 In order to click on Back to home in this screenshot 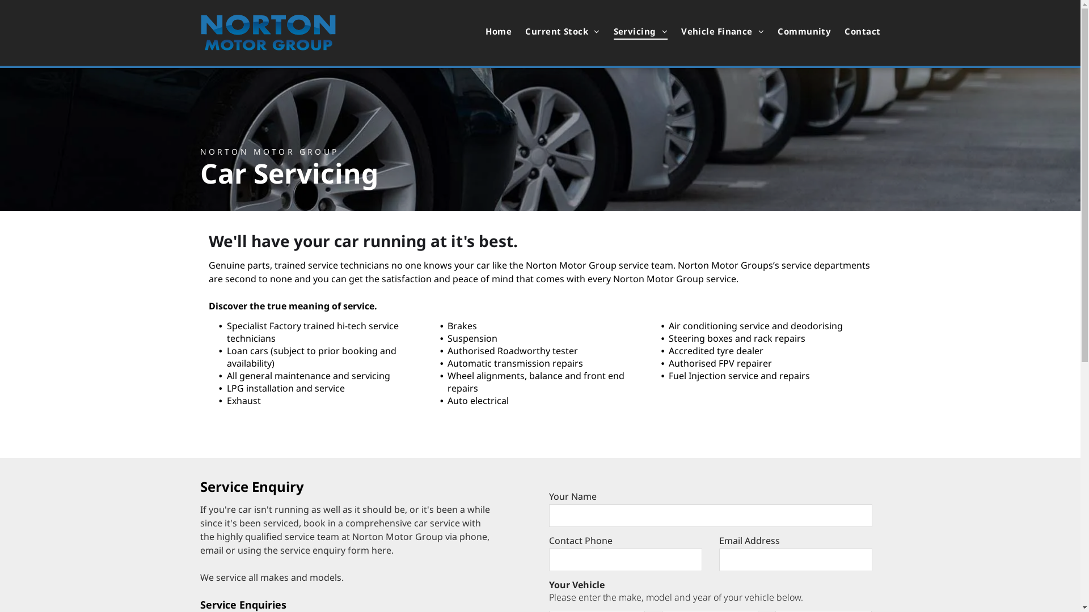, I will do `click(268, 33)`.